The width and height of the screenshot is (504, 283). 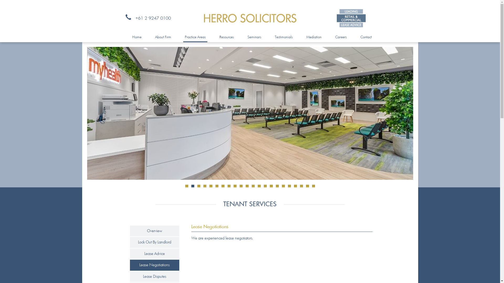 What do you see at coordinates (227, 37) in the screenshot?
I see `Resources` at bounding box center [227, 37].